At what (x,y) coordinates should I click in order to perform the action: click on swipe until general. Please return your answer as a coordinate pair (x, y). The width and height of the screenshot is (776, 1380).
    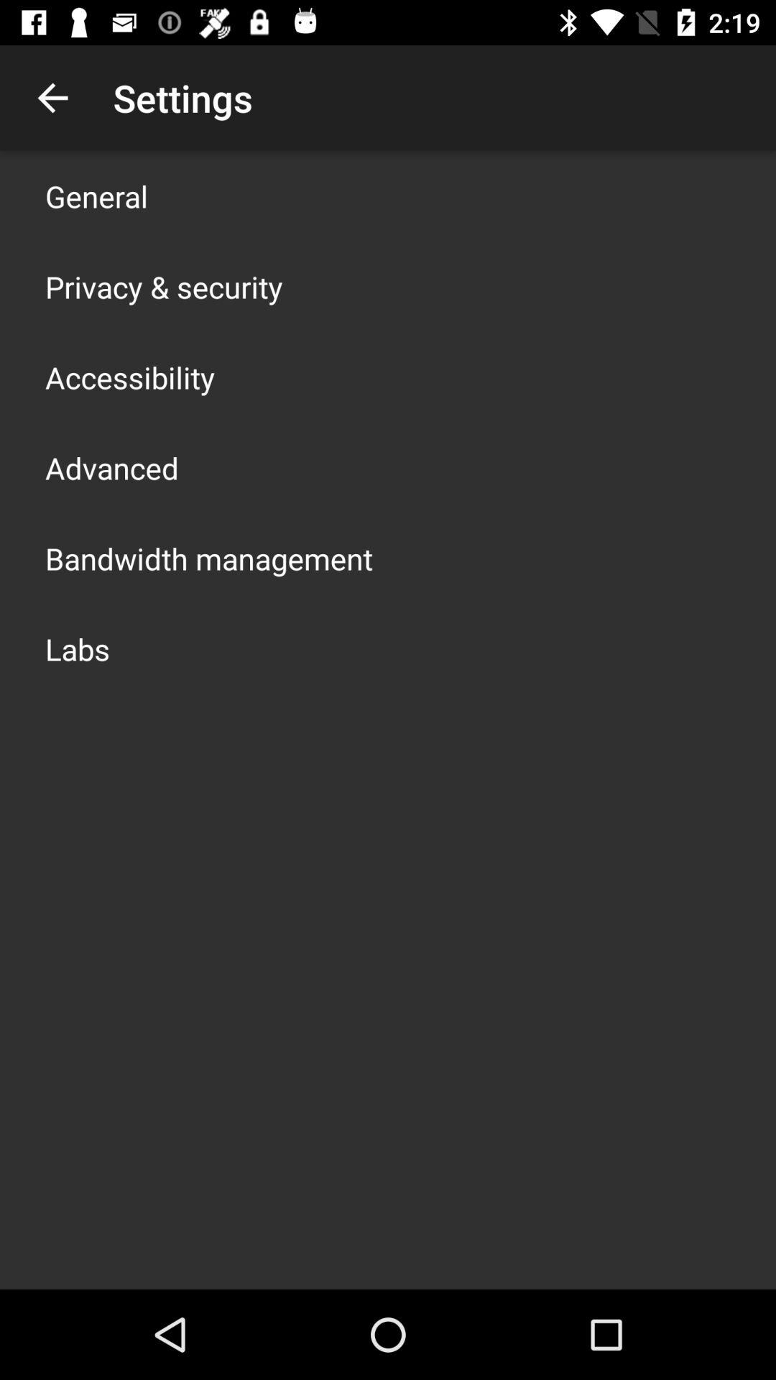
    Looking at the image, I should click on (96, 195).